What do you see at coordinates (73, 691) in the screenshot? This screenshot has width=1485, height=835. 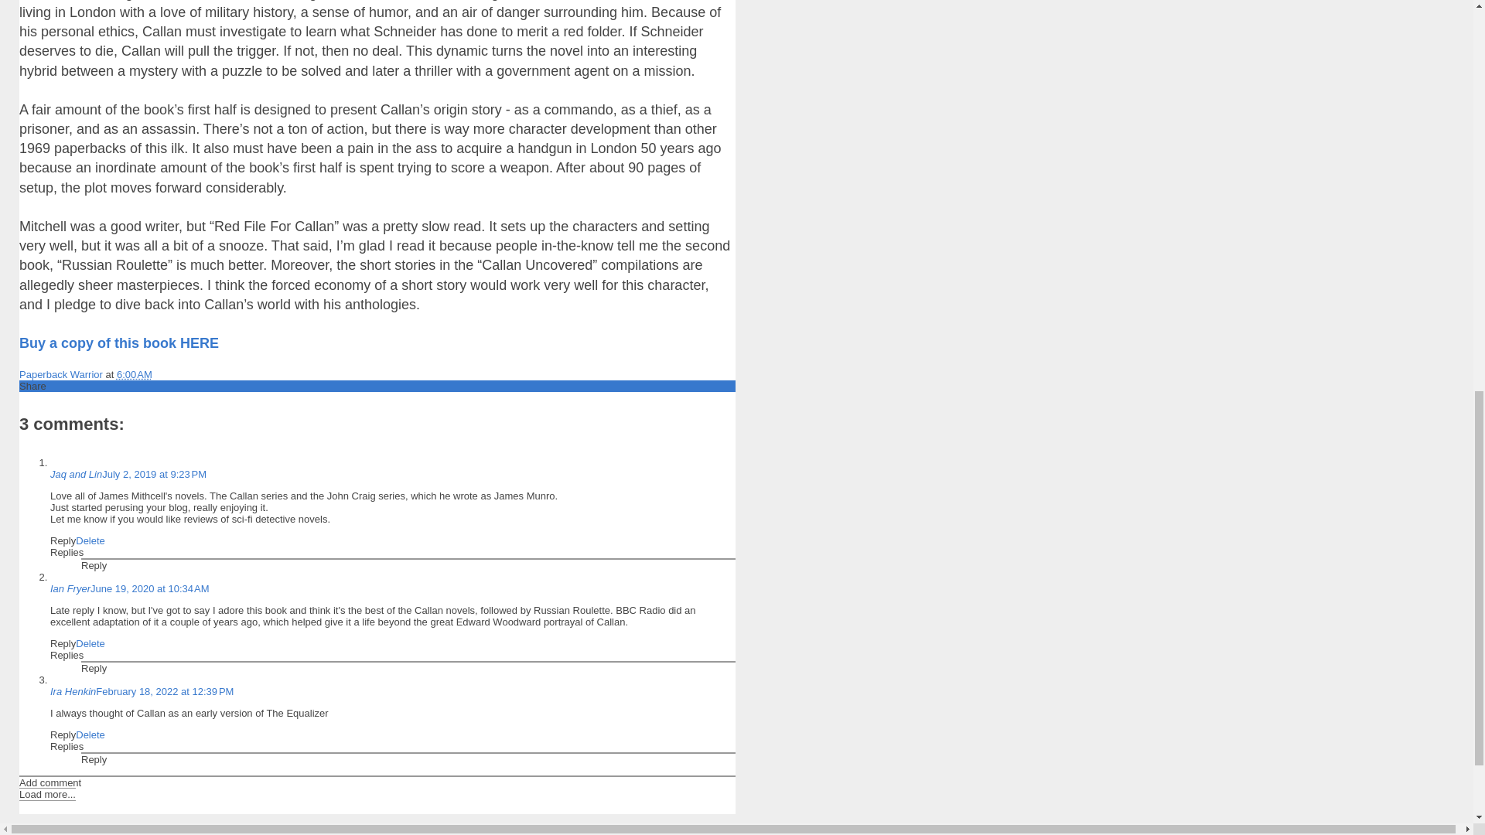 I see `Ira Henkin` at bounding box center [73, 691].